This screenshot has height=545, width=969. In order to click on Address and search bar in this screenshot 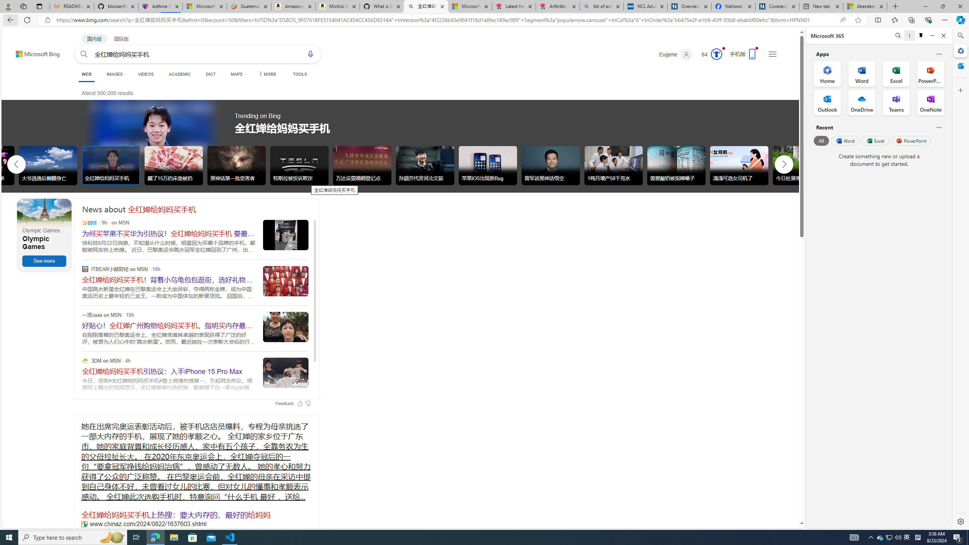, I will do `click(446, 20)`.